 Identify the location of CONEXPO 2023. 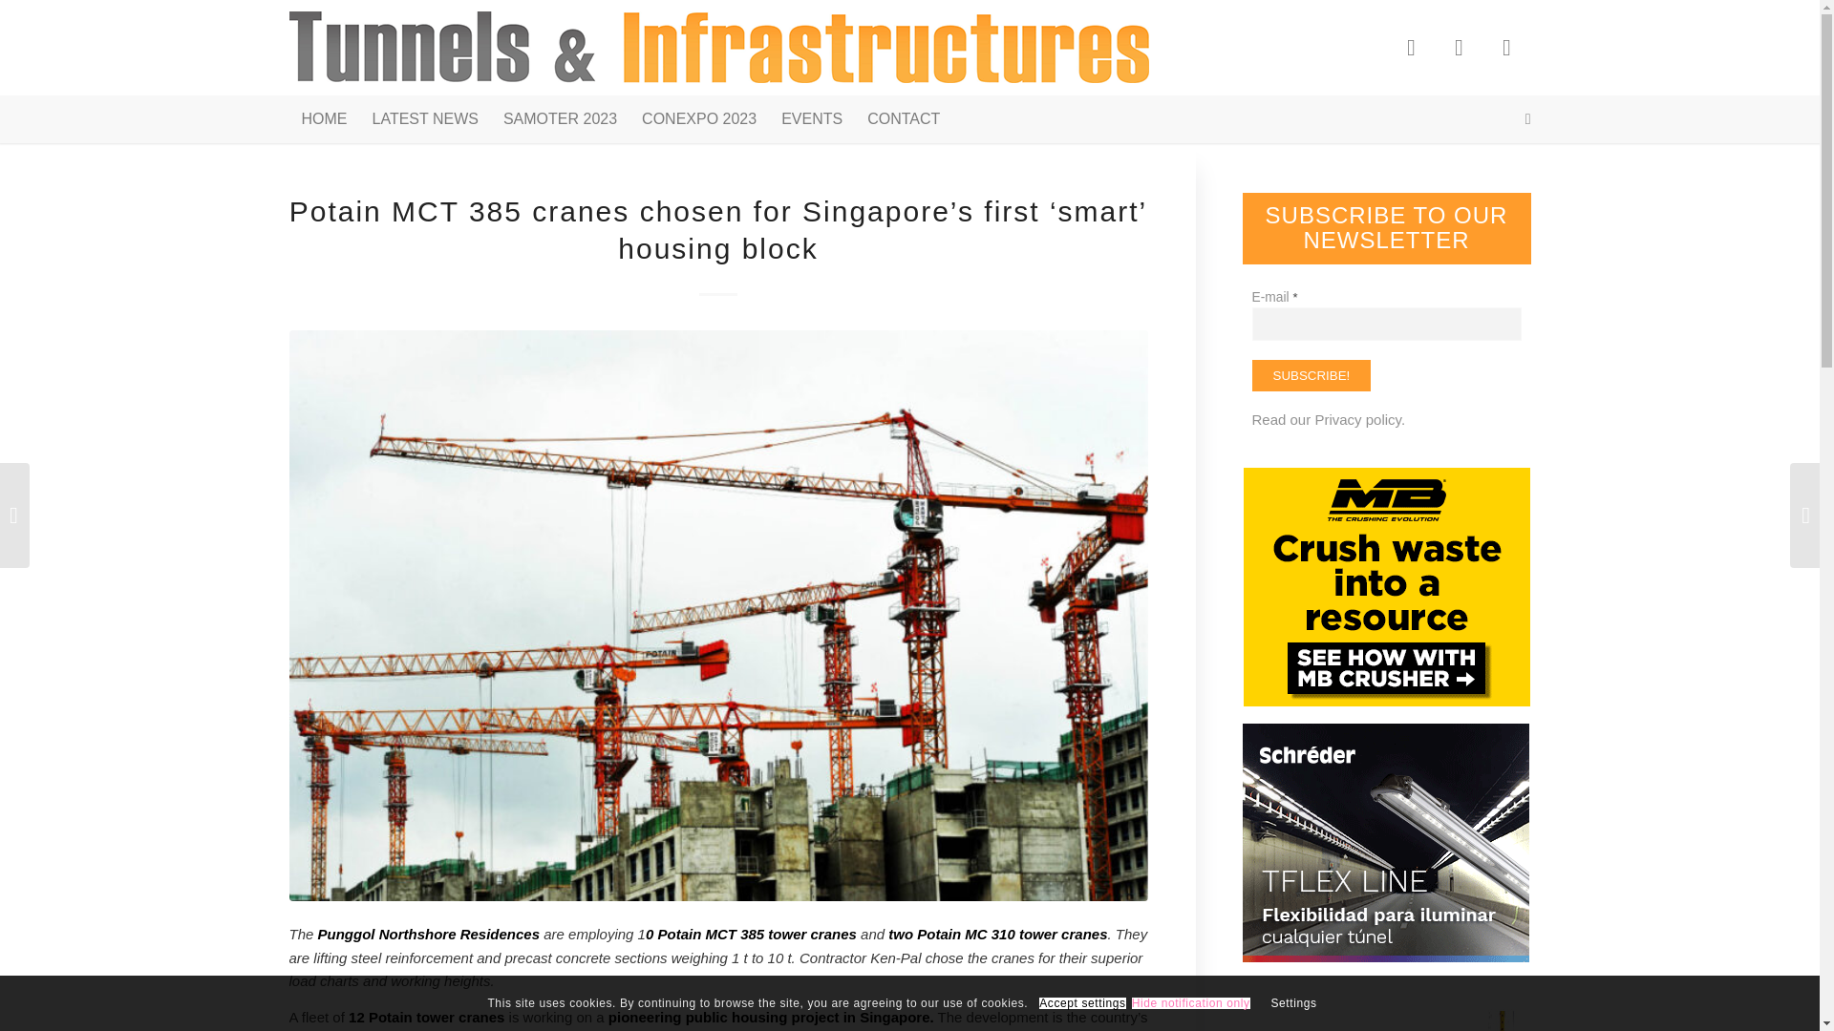
(698, 119).